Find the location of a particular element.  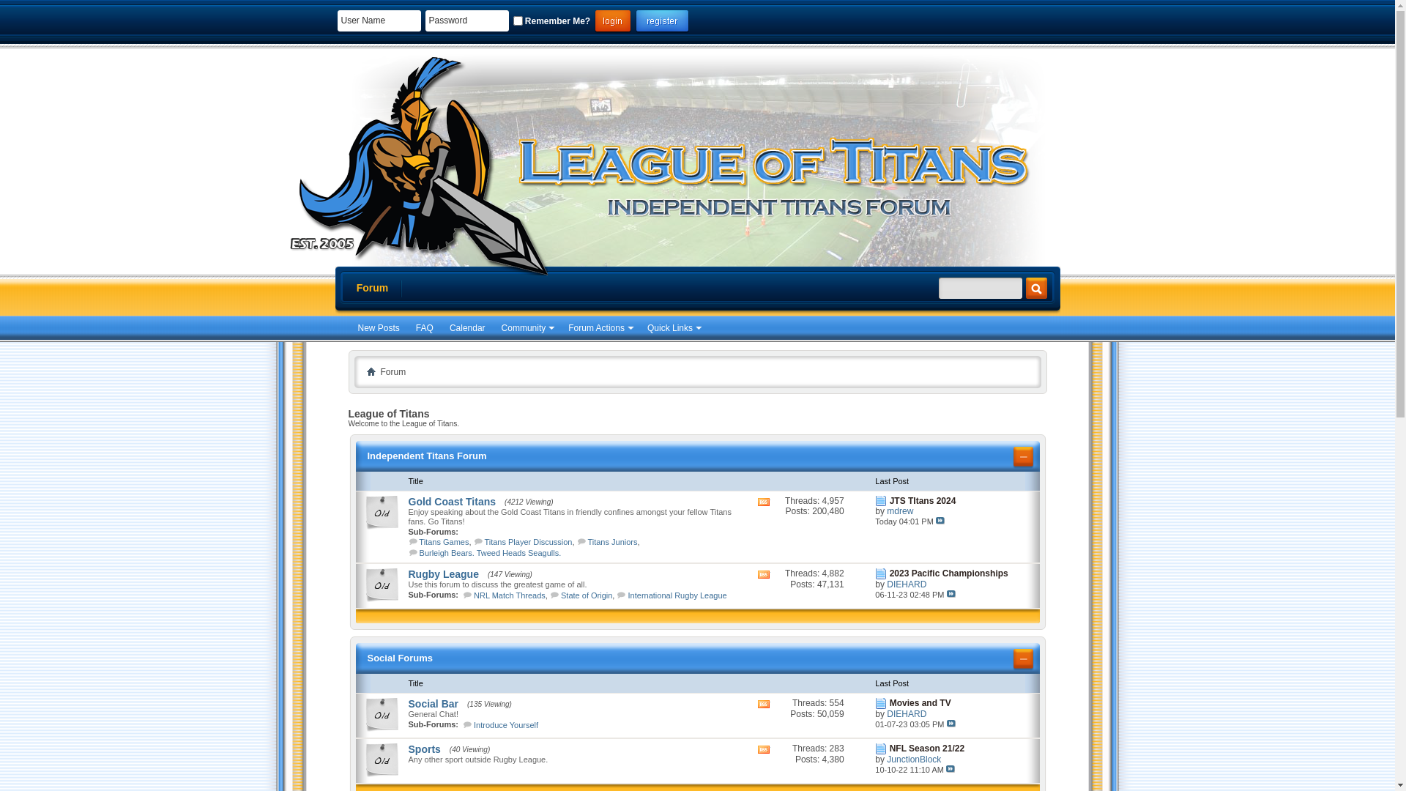

Burleigh Bears. Tweed Heads Seagulls. is located at coordinates (491, 553).